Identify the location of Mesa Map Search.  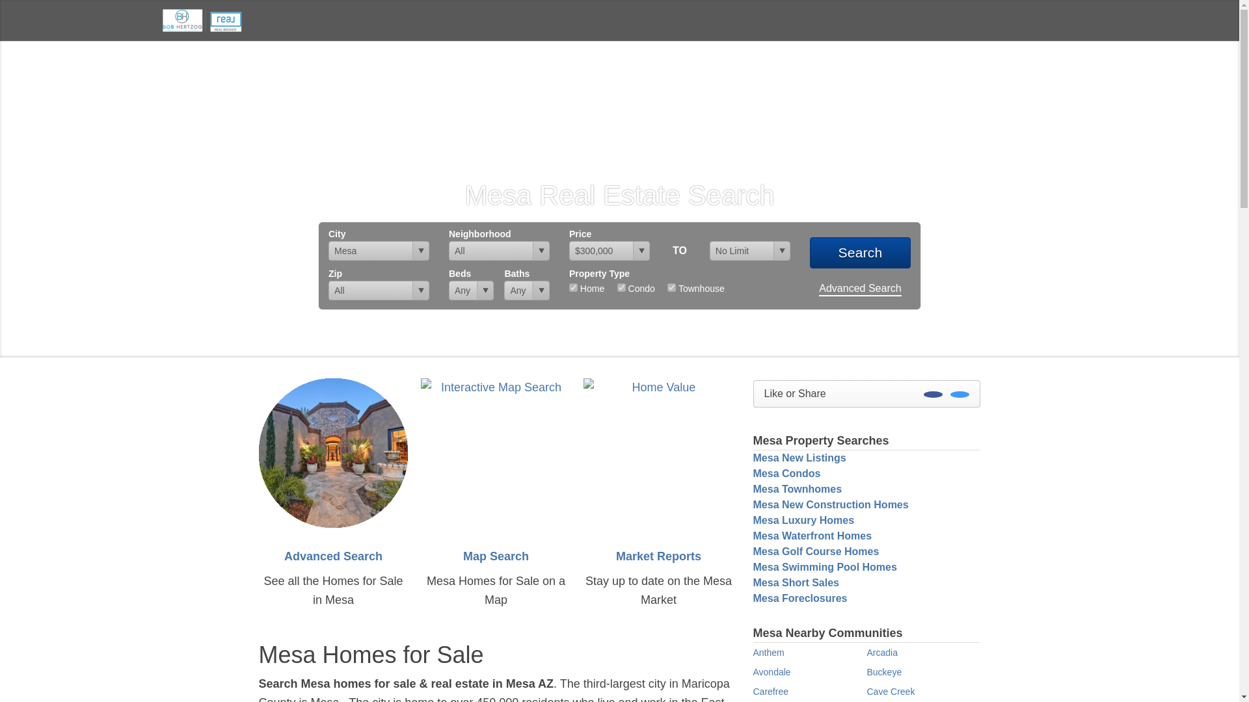
(496, 452).